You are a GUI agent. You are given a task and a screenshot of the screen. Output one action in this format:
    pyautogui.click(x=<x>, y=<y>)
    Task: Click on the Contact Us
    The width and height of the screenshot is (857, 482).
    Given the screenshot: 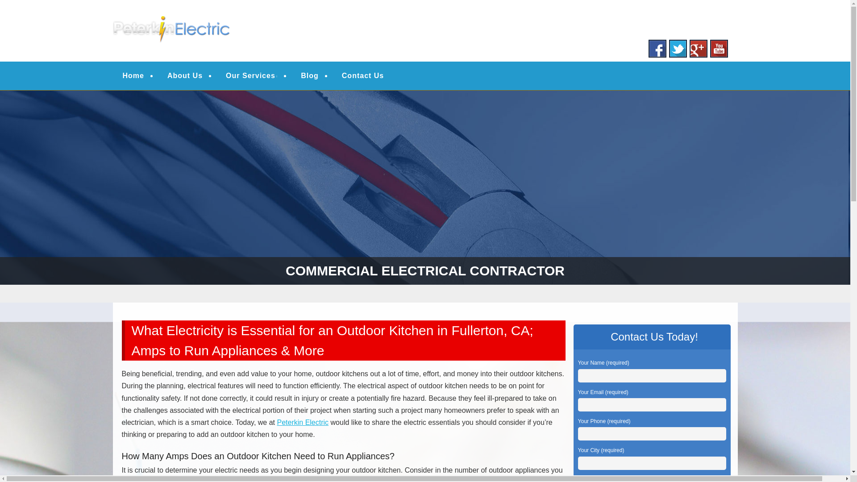 What is the action you would take?
    pyautogui.click(x=362, y=76)
    